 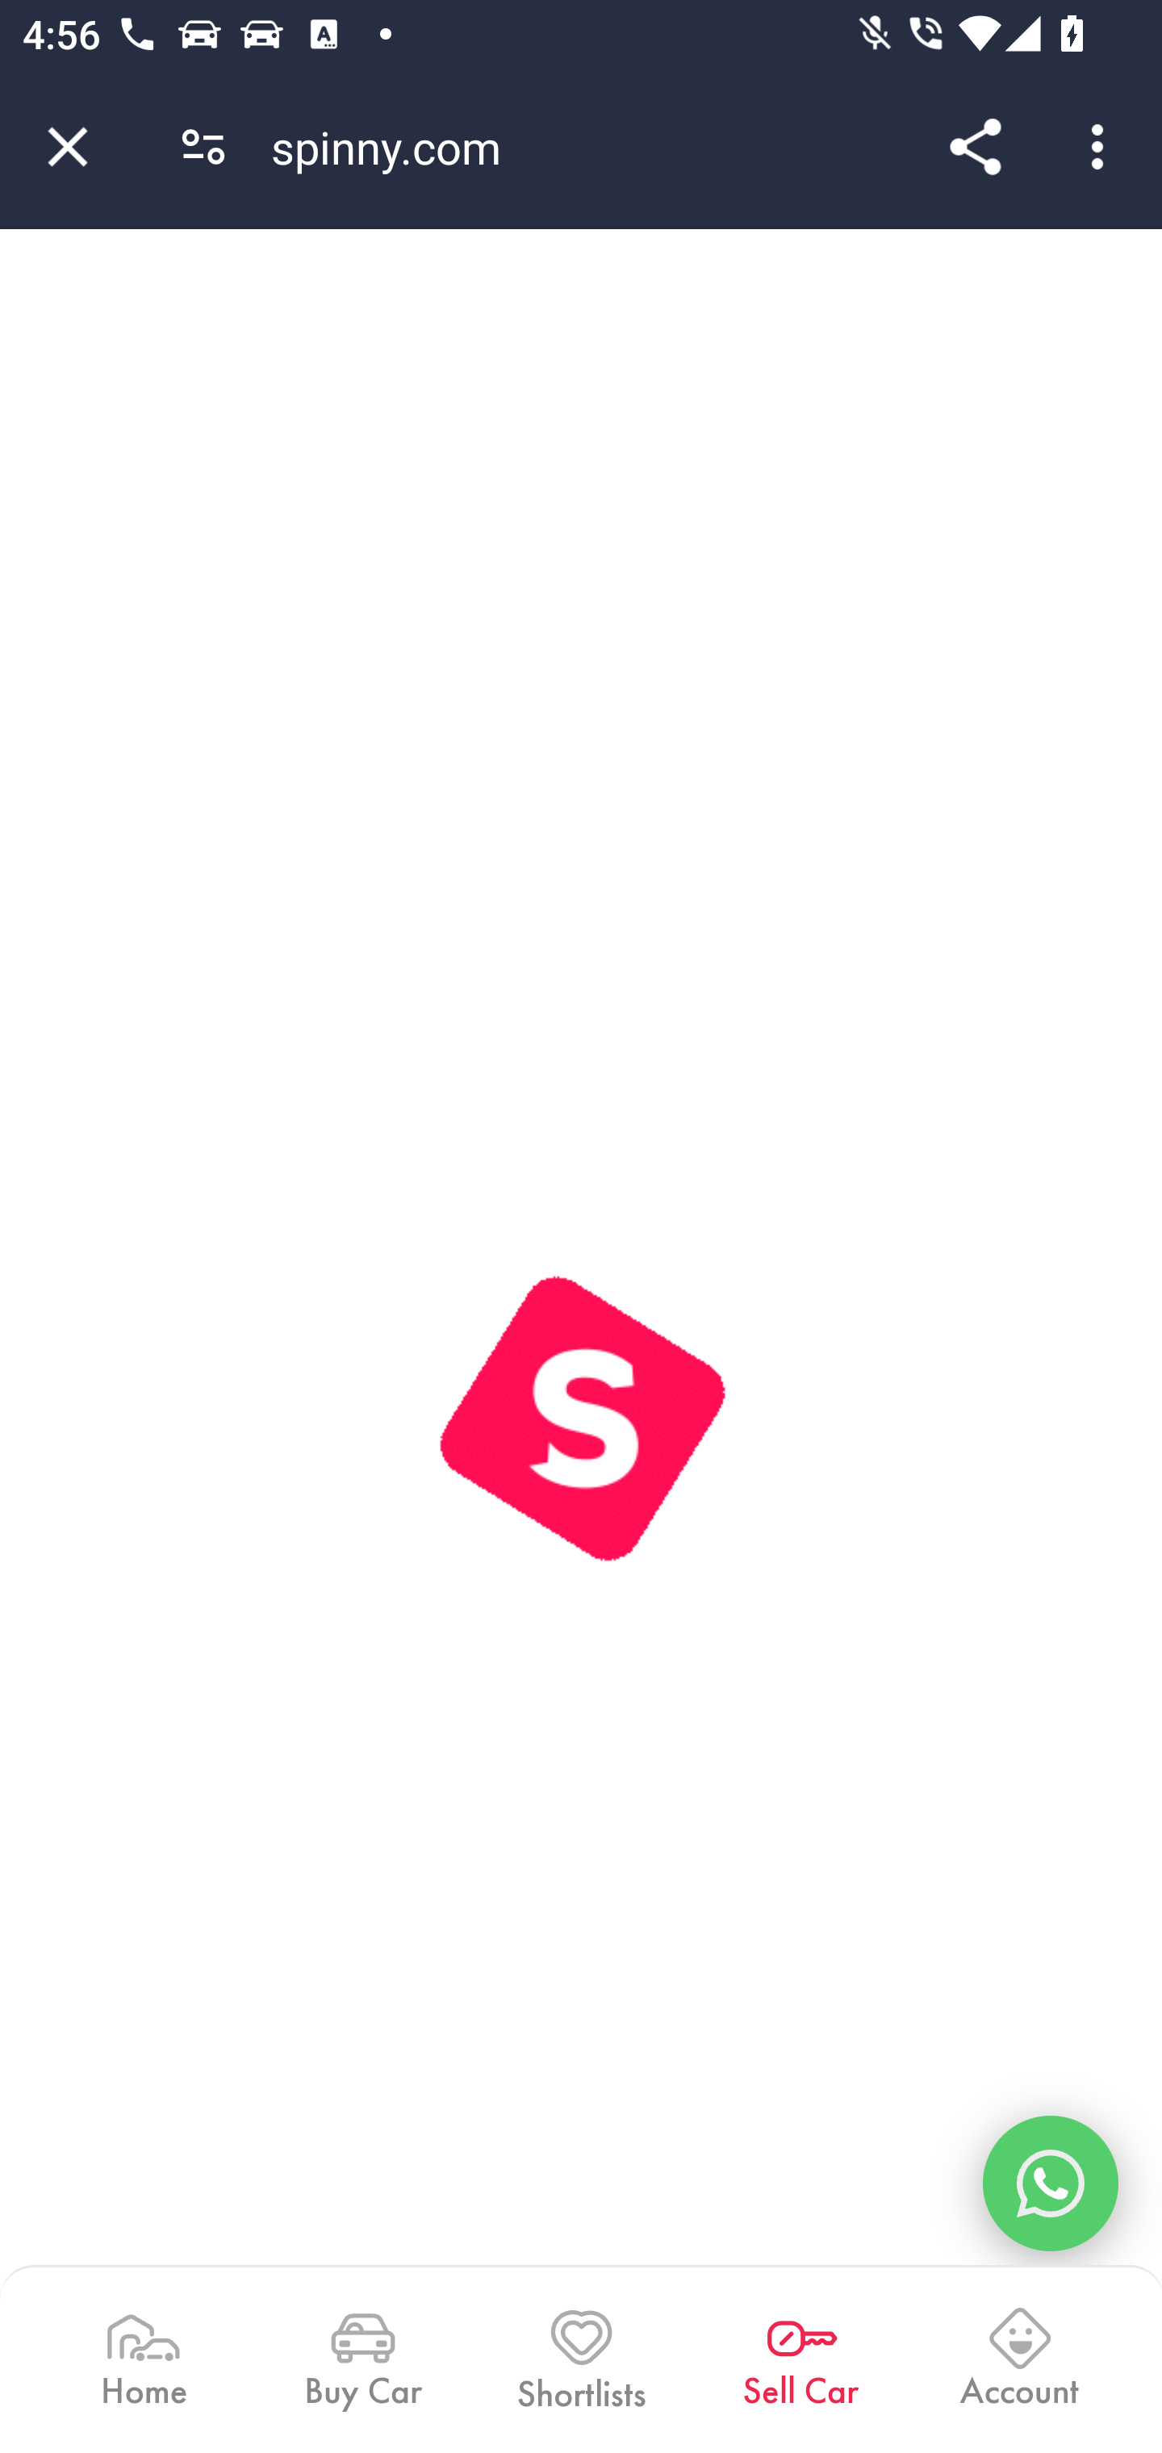 I want to click on Connection is secure, so click(x=203, y=147).